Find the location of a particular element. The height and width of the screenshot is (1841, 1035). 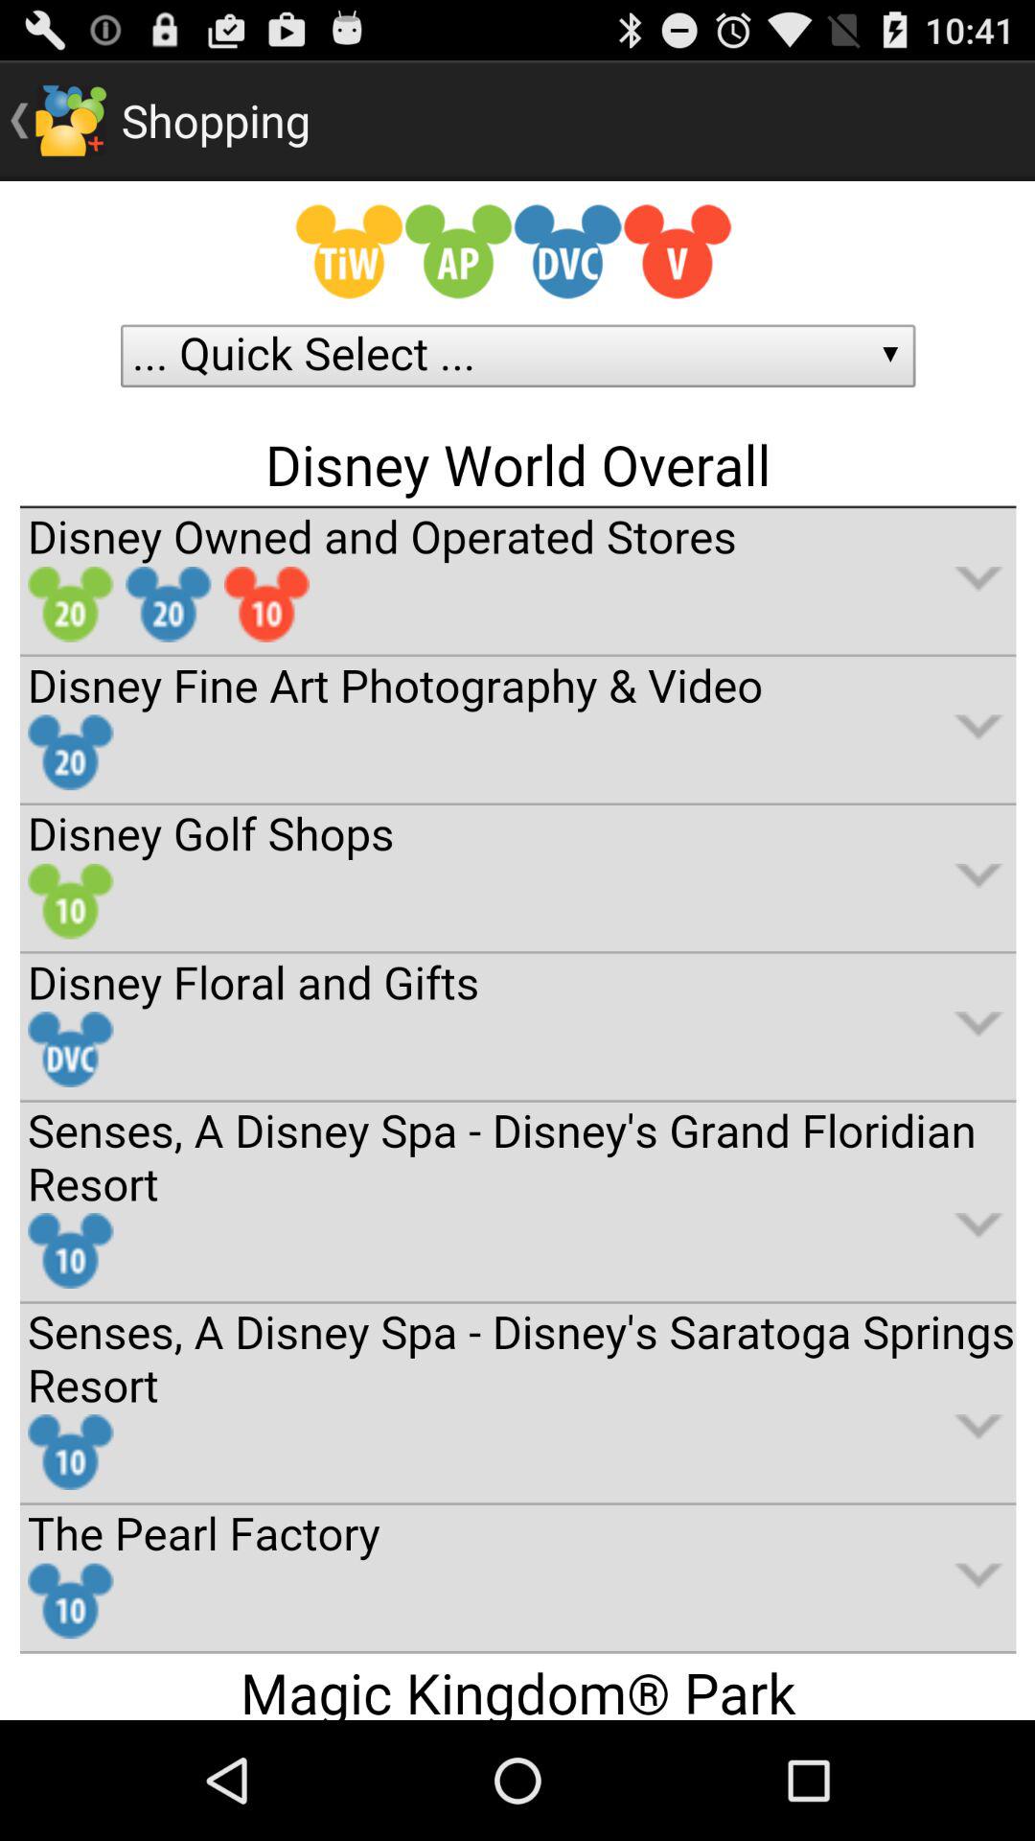

browse features is located at coordinates (517, 951).